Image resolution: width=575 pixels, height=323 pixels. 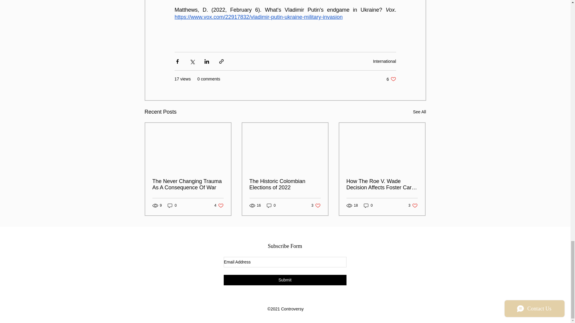 What do you see at coordinates (188, 185) in the screenshot?
I see `0` at bounding box center [188, 185].